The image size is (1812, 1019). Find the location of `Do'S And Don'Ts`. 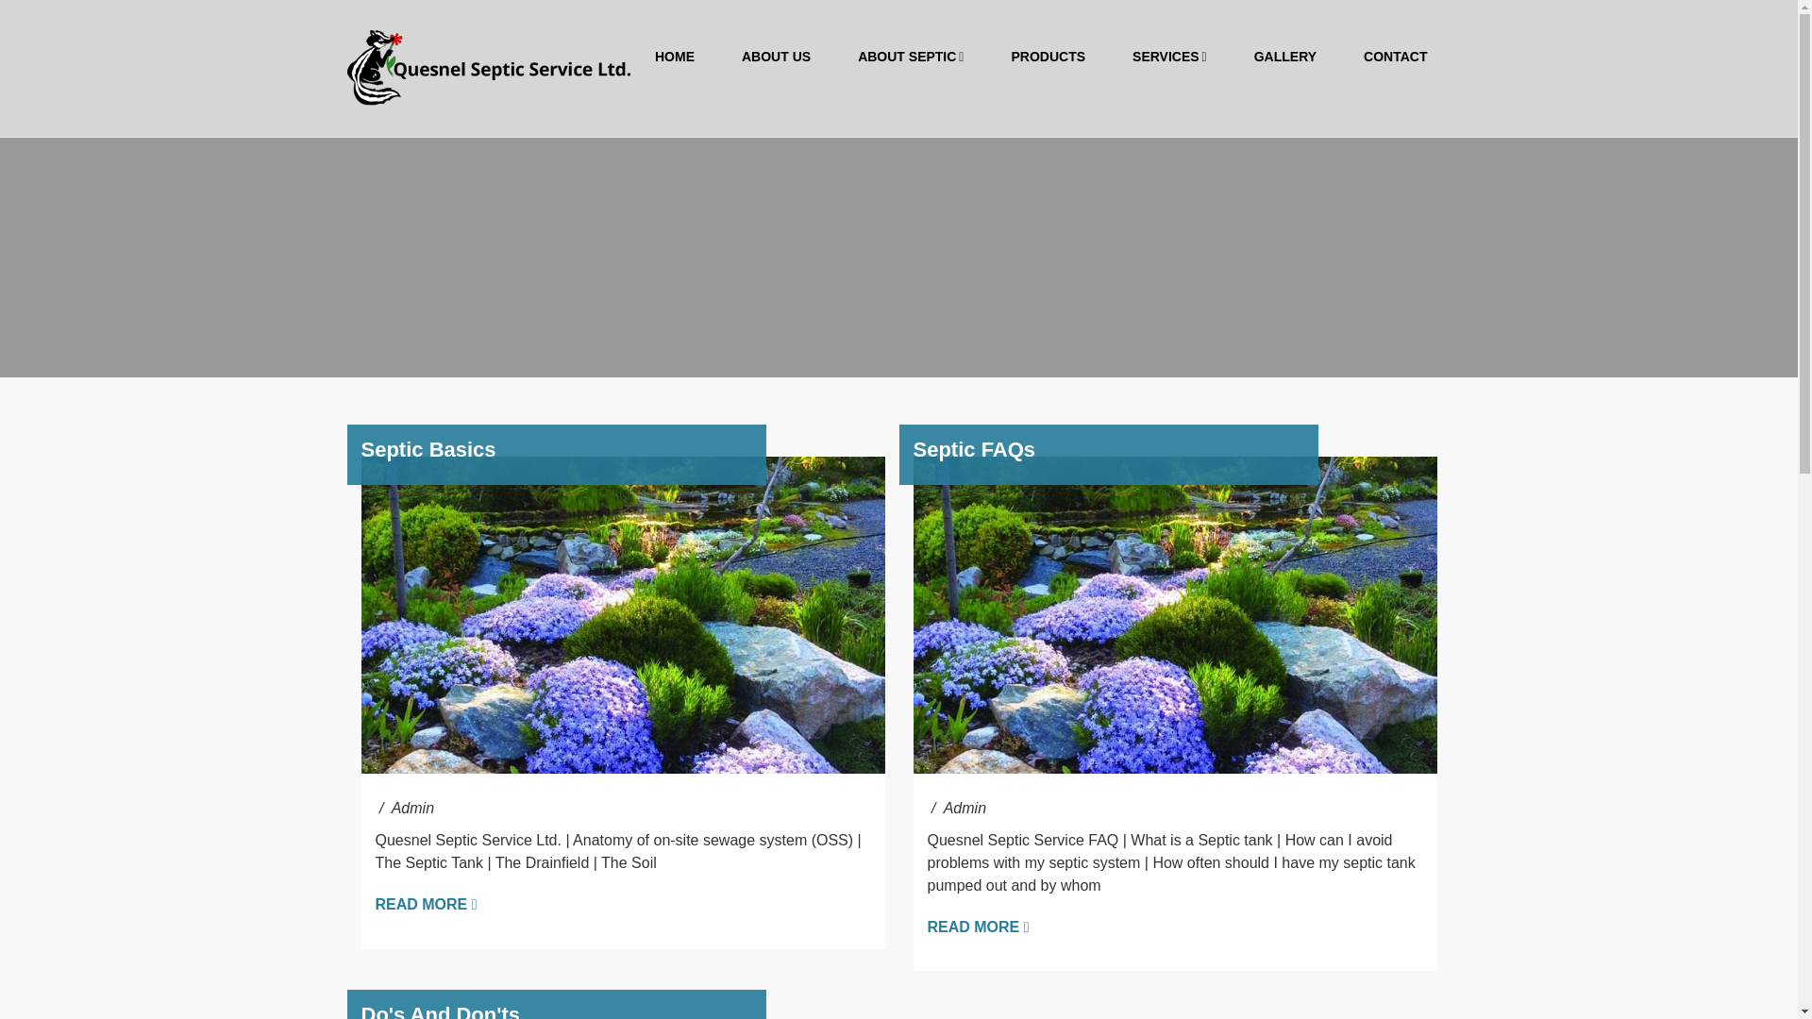

Do'S And Don'Ts is located at coordinates (440, 1011).